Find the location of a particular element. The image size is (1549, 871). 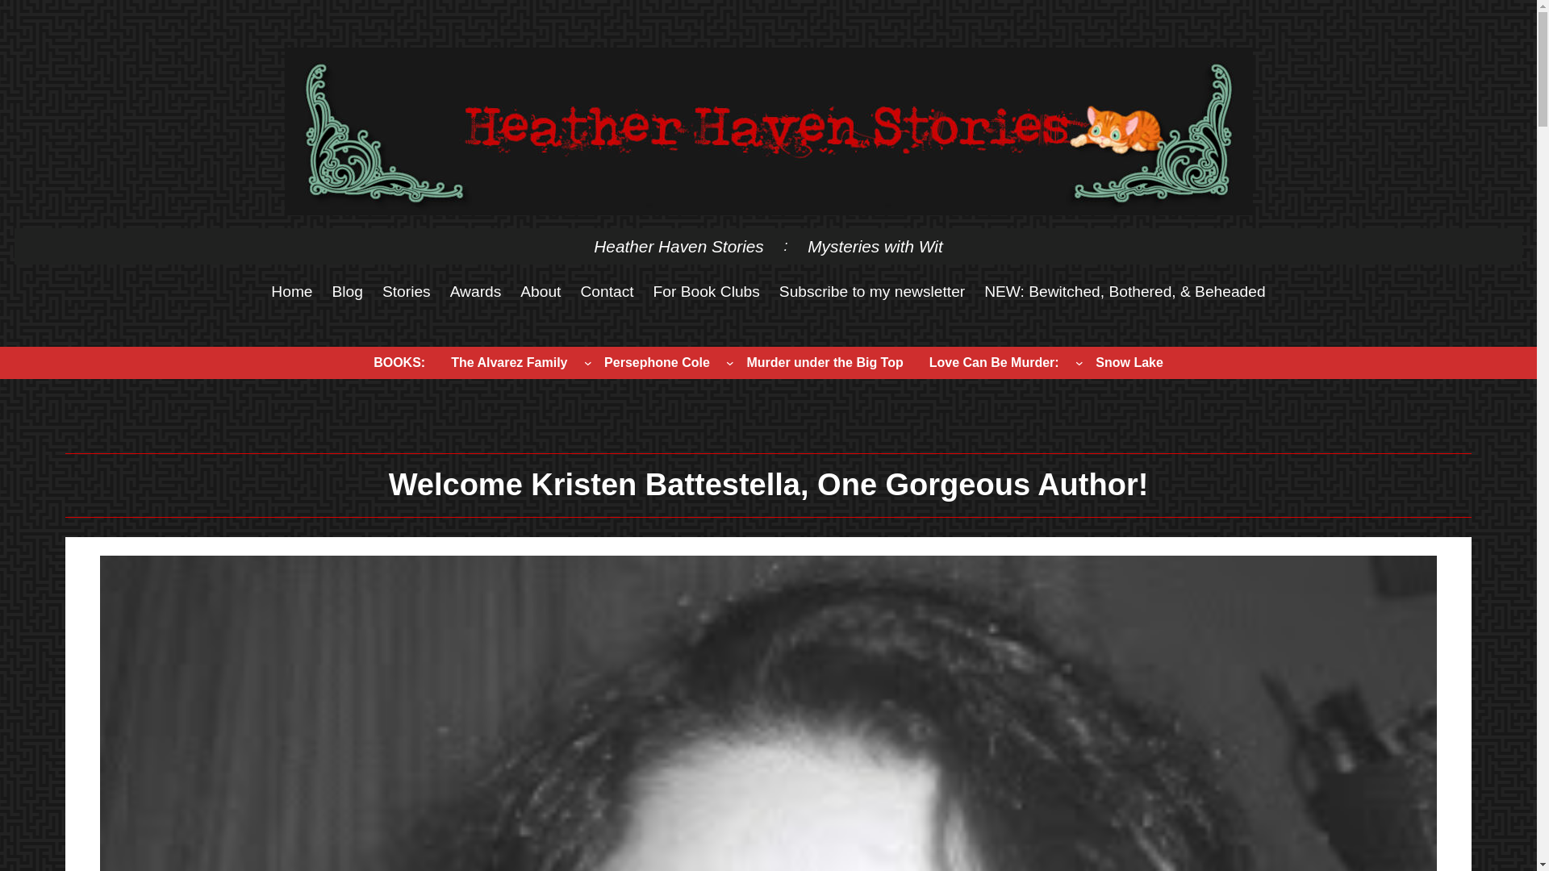

About is located at coordinates (541, 292).